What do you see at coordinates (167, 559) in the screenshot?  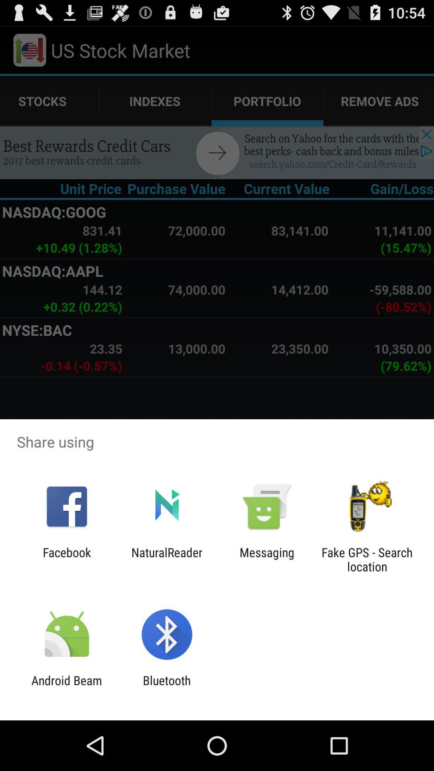 I see `open naturalreader icon` at bounding box center [167, 559].